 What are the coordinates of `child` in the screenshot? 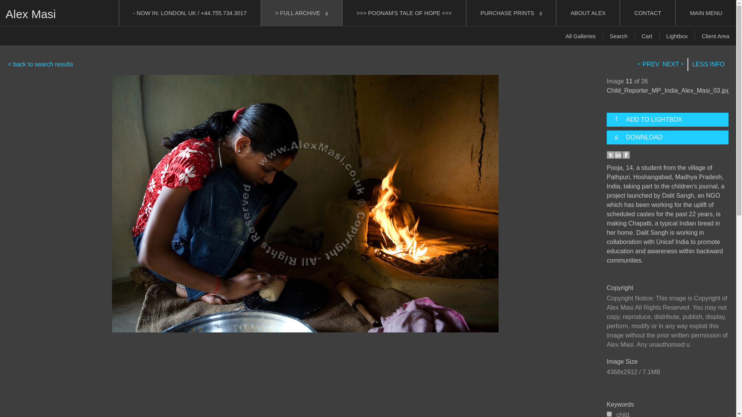 It's located at (609, 414).